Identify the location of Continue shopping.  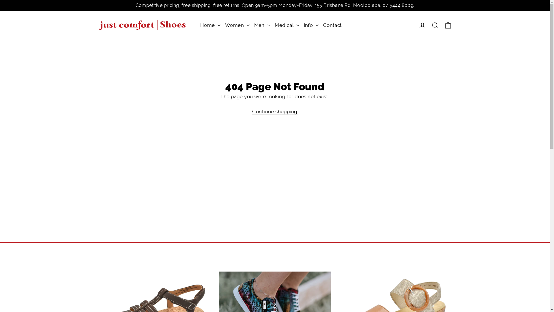
(275, 112).